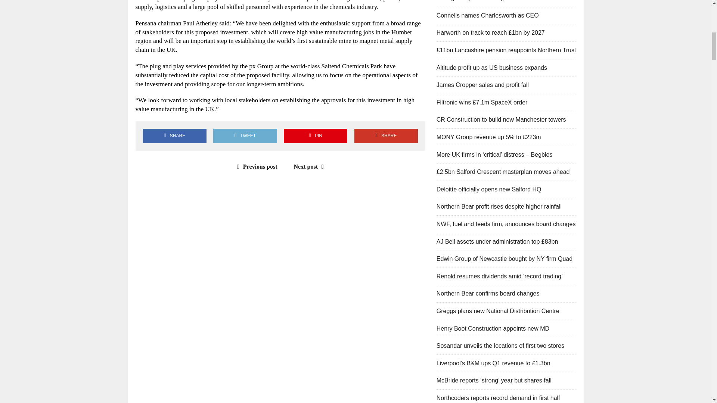 This screenshot has width=717, height=403. I want to click on Pin This Post, so click(315, 136).